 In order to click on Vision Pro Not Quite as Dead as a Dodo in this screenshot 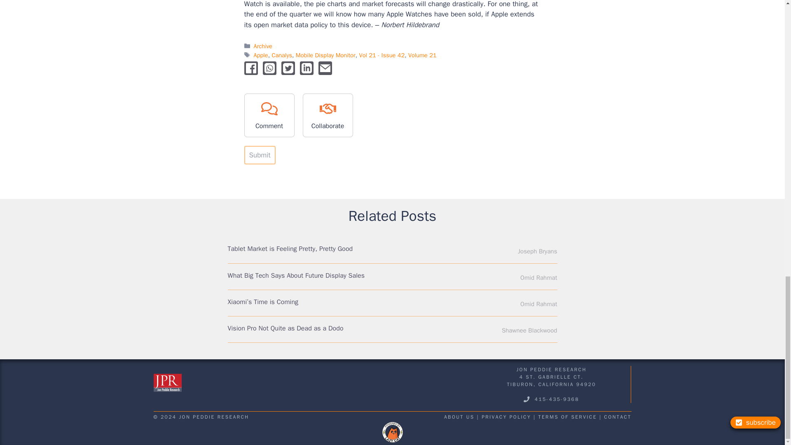, I will do `click(285, 328)`.